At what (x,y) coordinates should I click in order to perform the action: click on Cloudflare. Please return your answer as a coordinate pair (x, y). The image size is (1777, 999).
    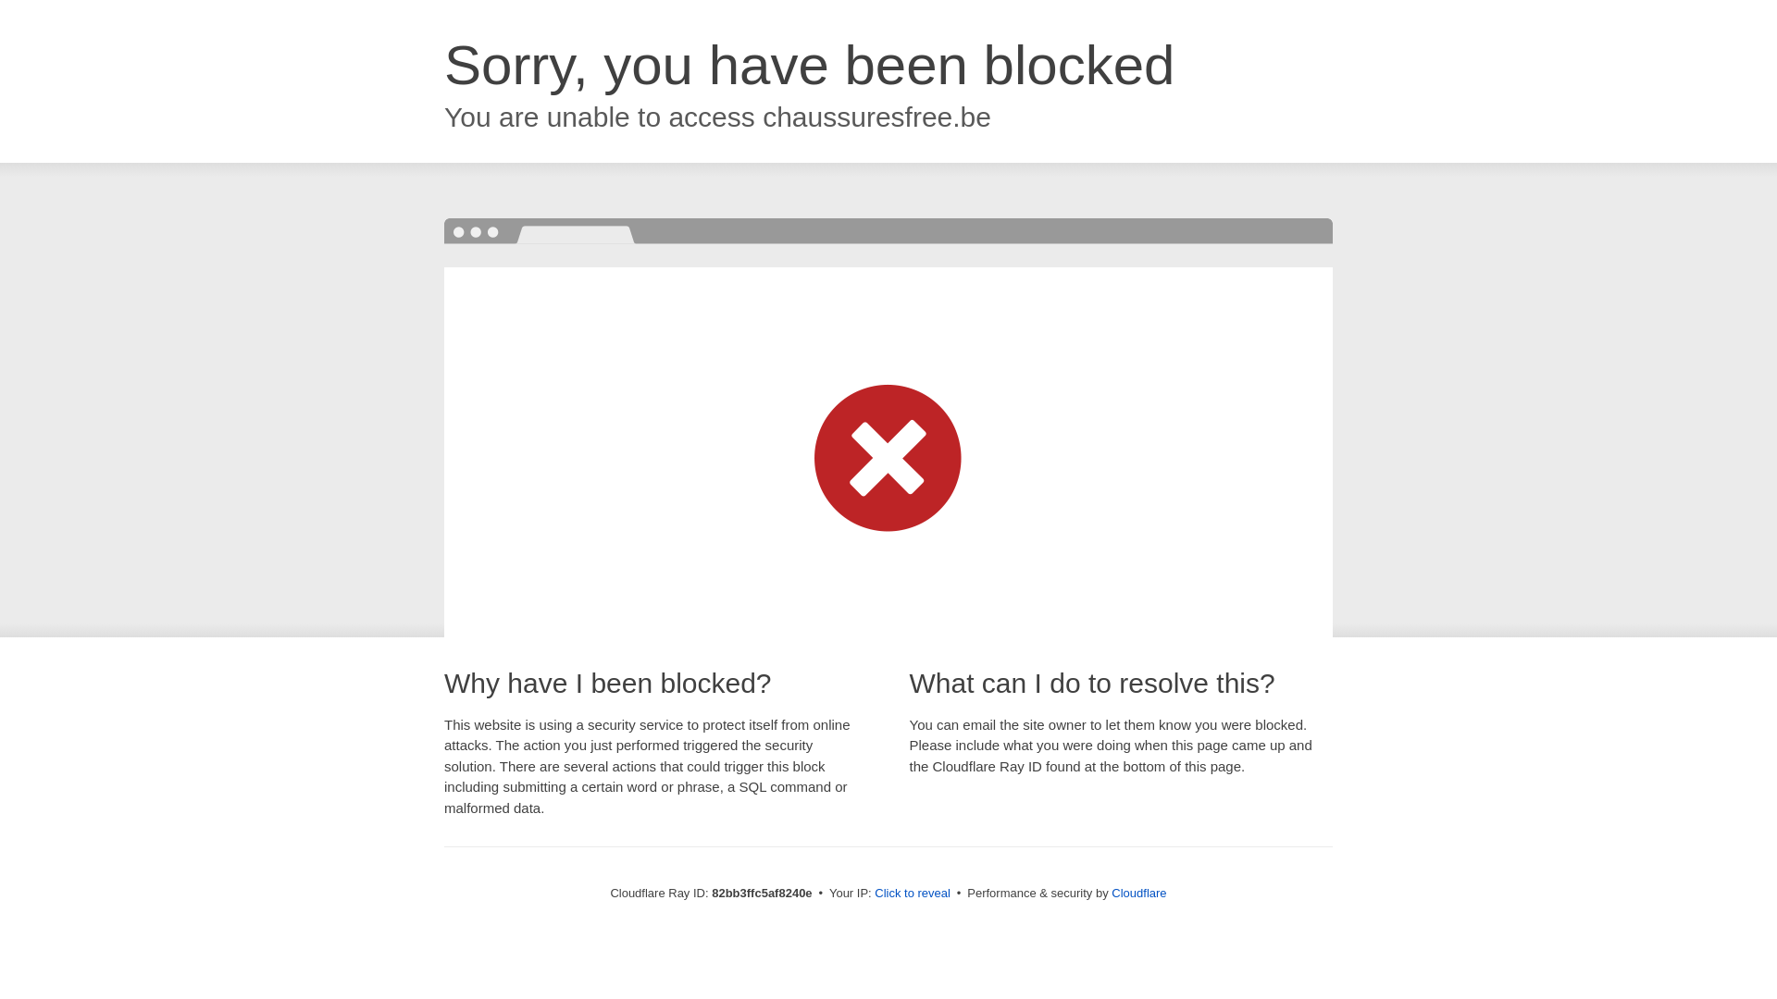
    Looking at the image, I should click on (1138, 894).